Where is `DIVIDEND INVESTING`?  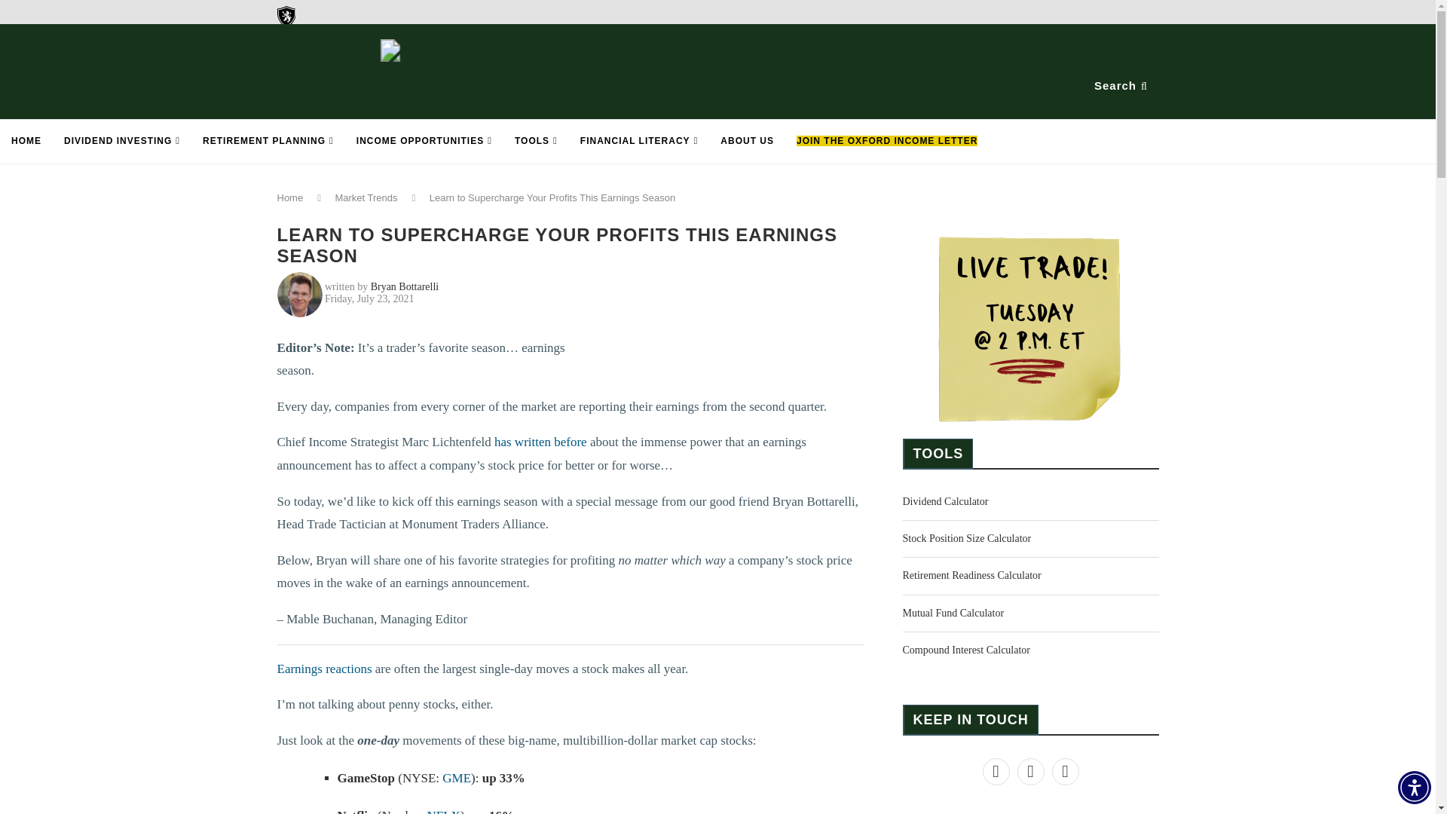
DIVIDEND INVESTING is located at coordinates (121, 142).